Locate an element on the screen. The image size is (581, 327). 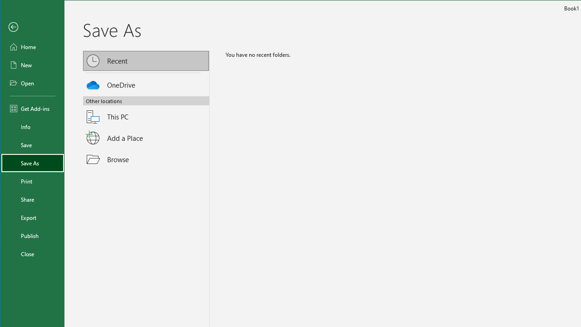
OneDrive is located at coordinates (146, 84).